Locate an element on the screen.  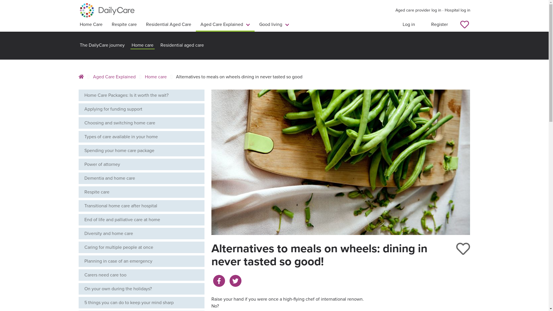
Home is located at coordinates (83, 77).